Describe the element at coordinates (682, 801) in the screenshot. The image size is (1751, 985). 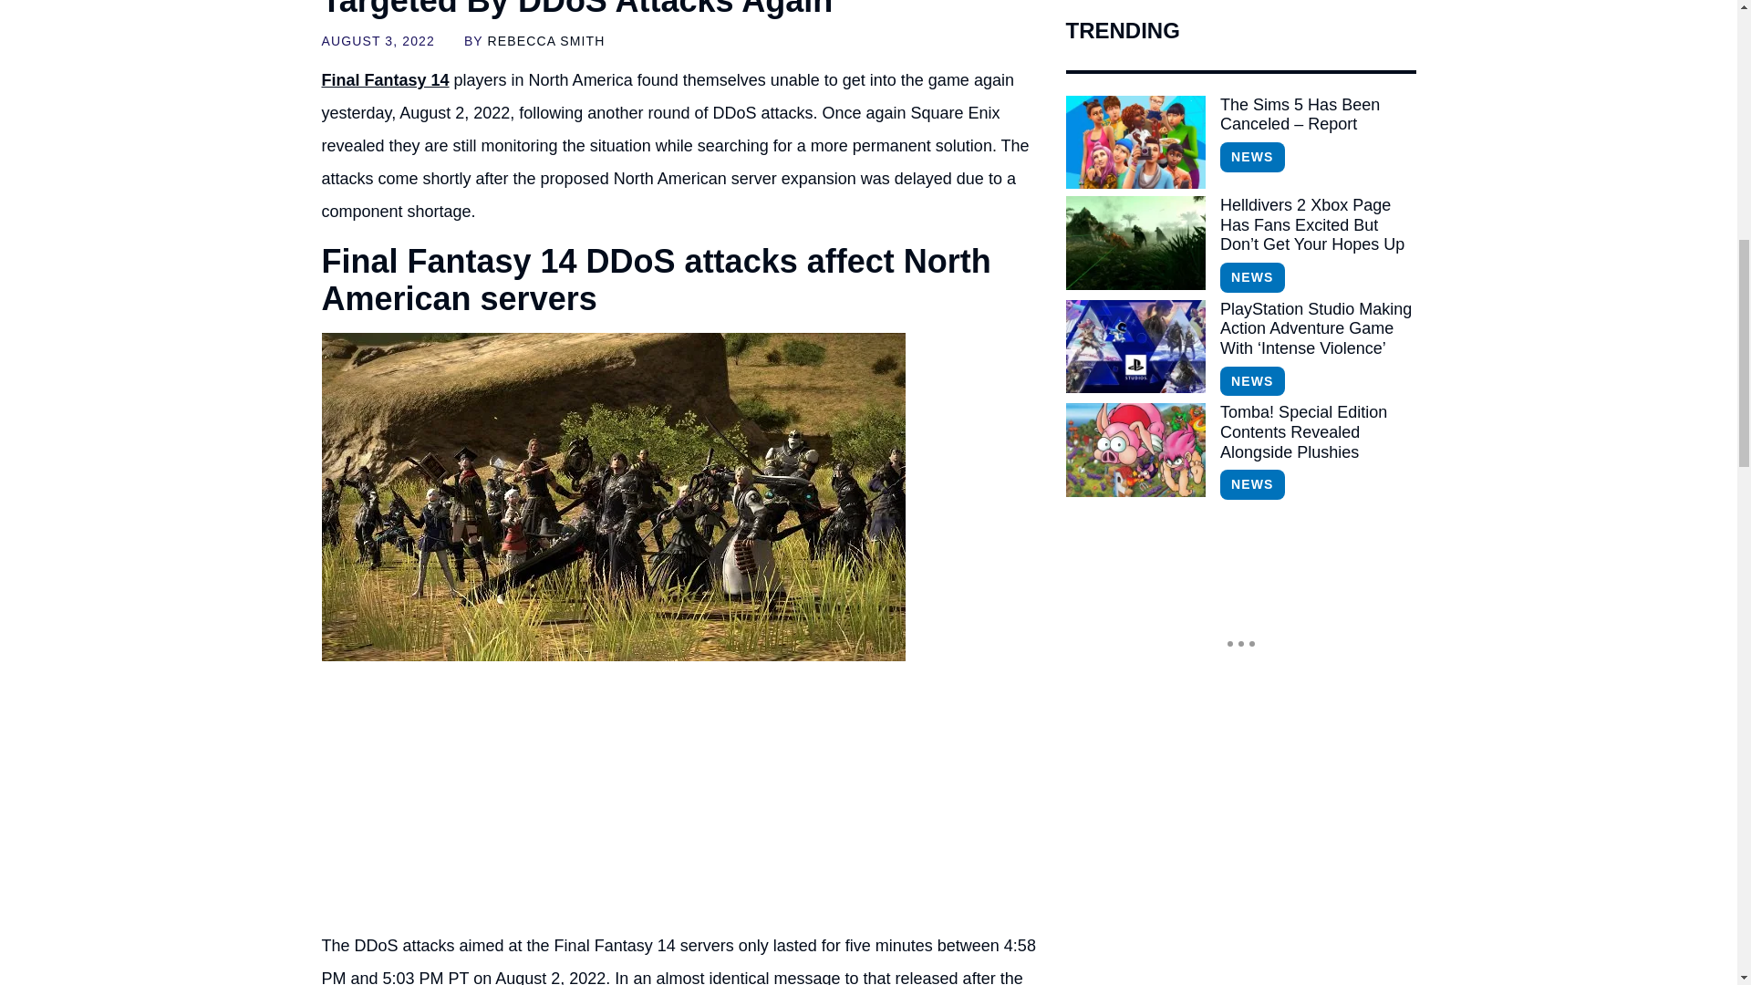
I see `3rd party ad content` at that location.